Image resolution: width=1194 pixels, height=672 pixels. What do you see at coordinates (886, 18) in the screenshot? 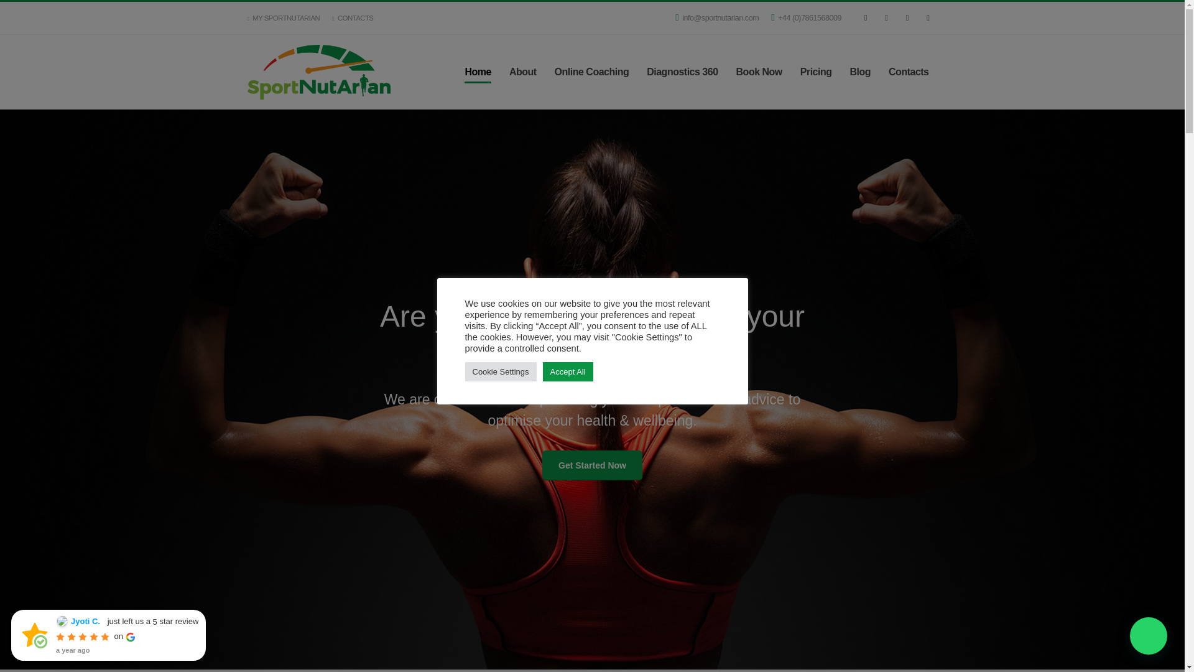
I see `Twitter` at bounding box center [886, 18].